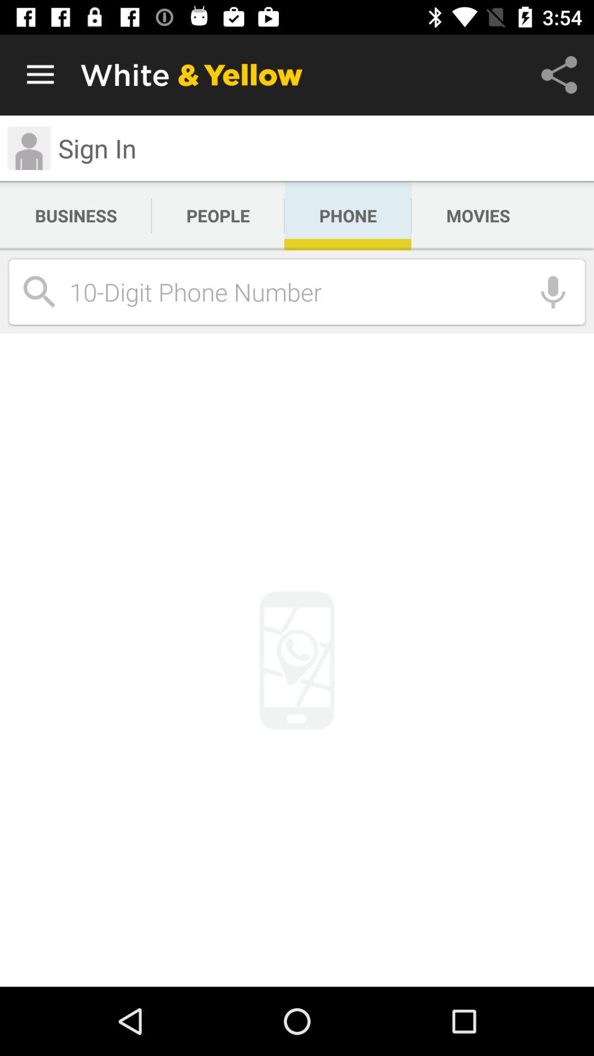 This screenshot has height=1056, width=594. What do you see at coordinates (29, 148) in the screenshot?
I see `turn off the icon to the left of sign in item` at bounding box center [29, 148].